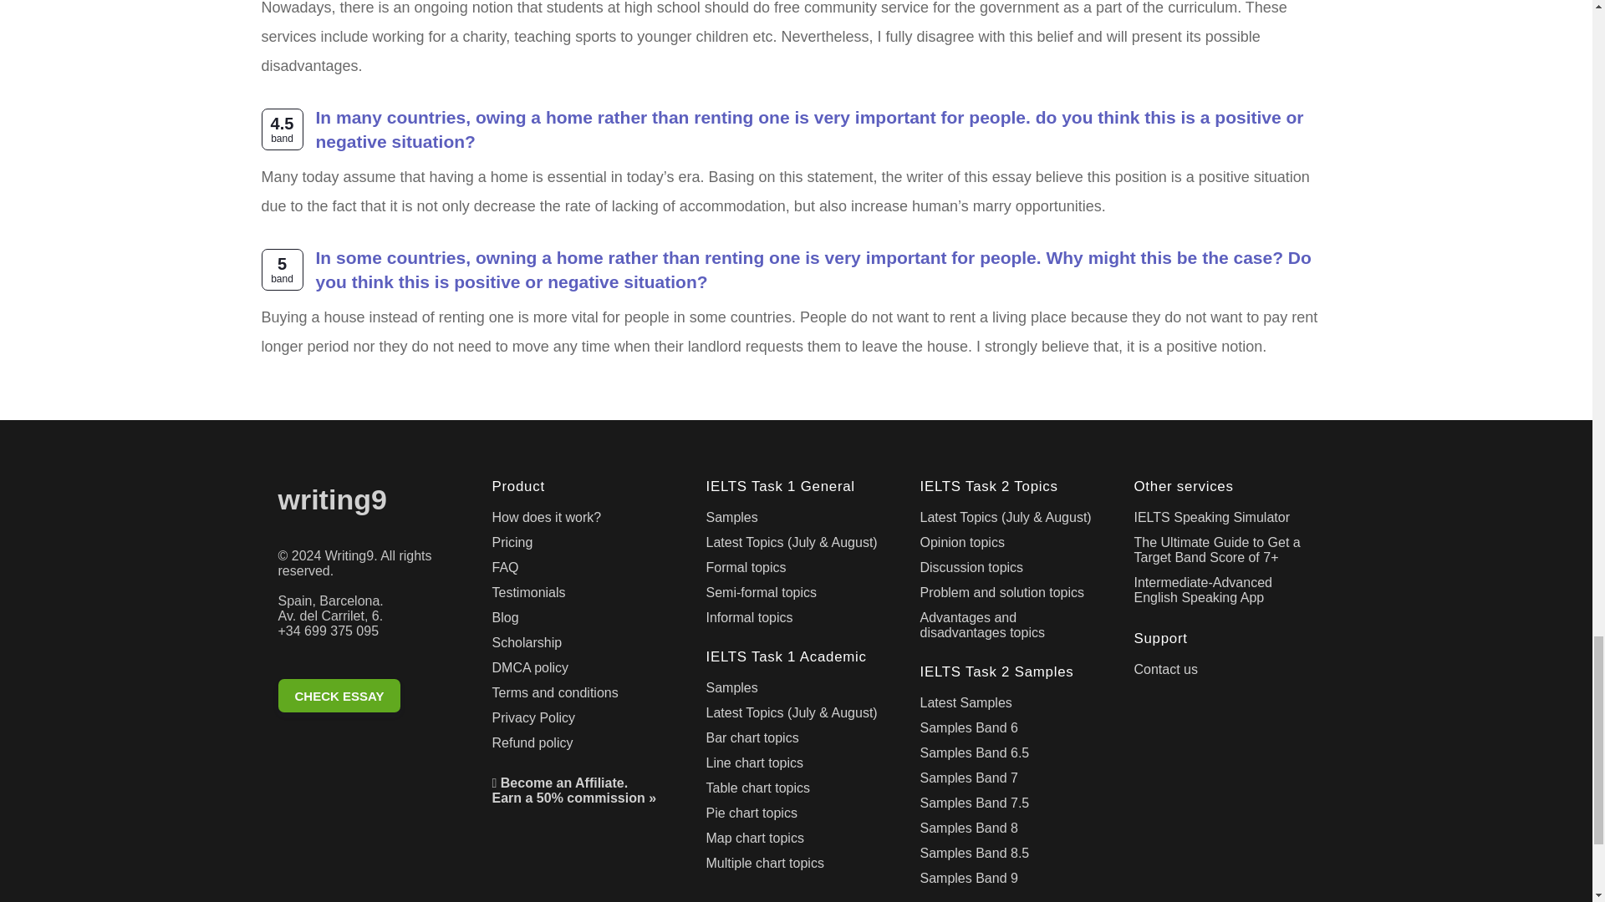 Image resolution: width=1605 pixels, height=902 pixels. Describe the element at coordinates (796, 741) in the screenshot. I see `IELTS Task 1 Academic Bar chart topics` at that location.